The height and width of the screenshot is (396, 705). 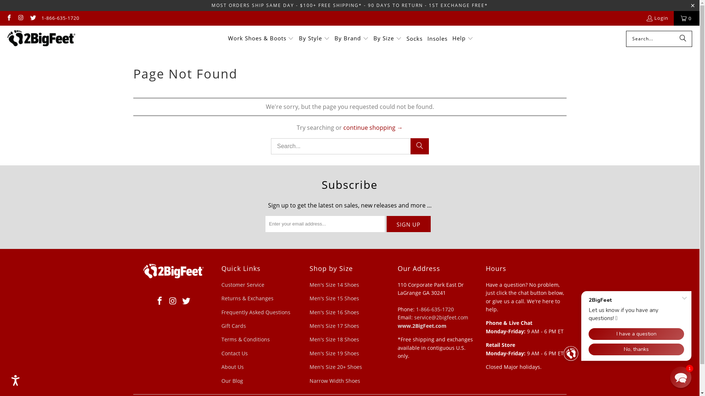 I want to click on Socks, so click(x=415, y=39).